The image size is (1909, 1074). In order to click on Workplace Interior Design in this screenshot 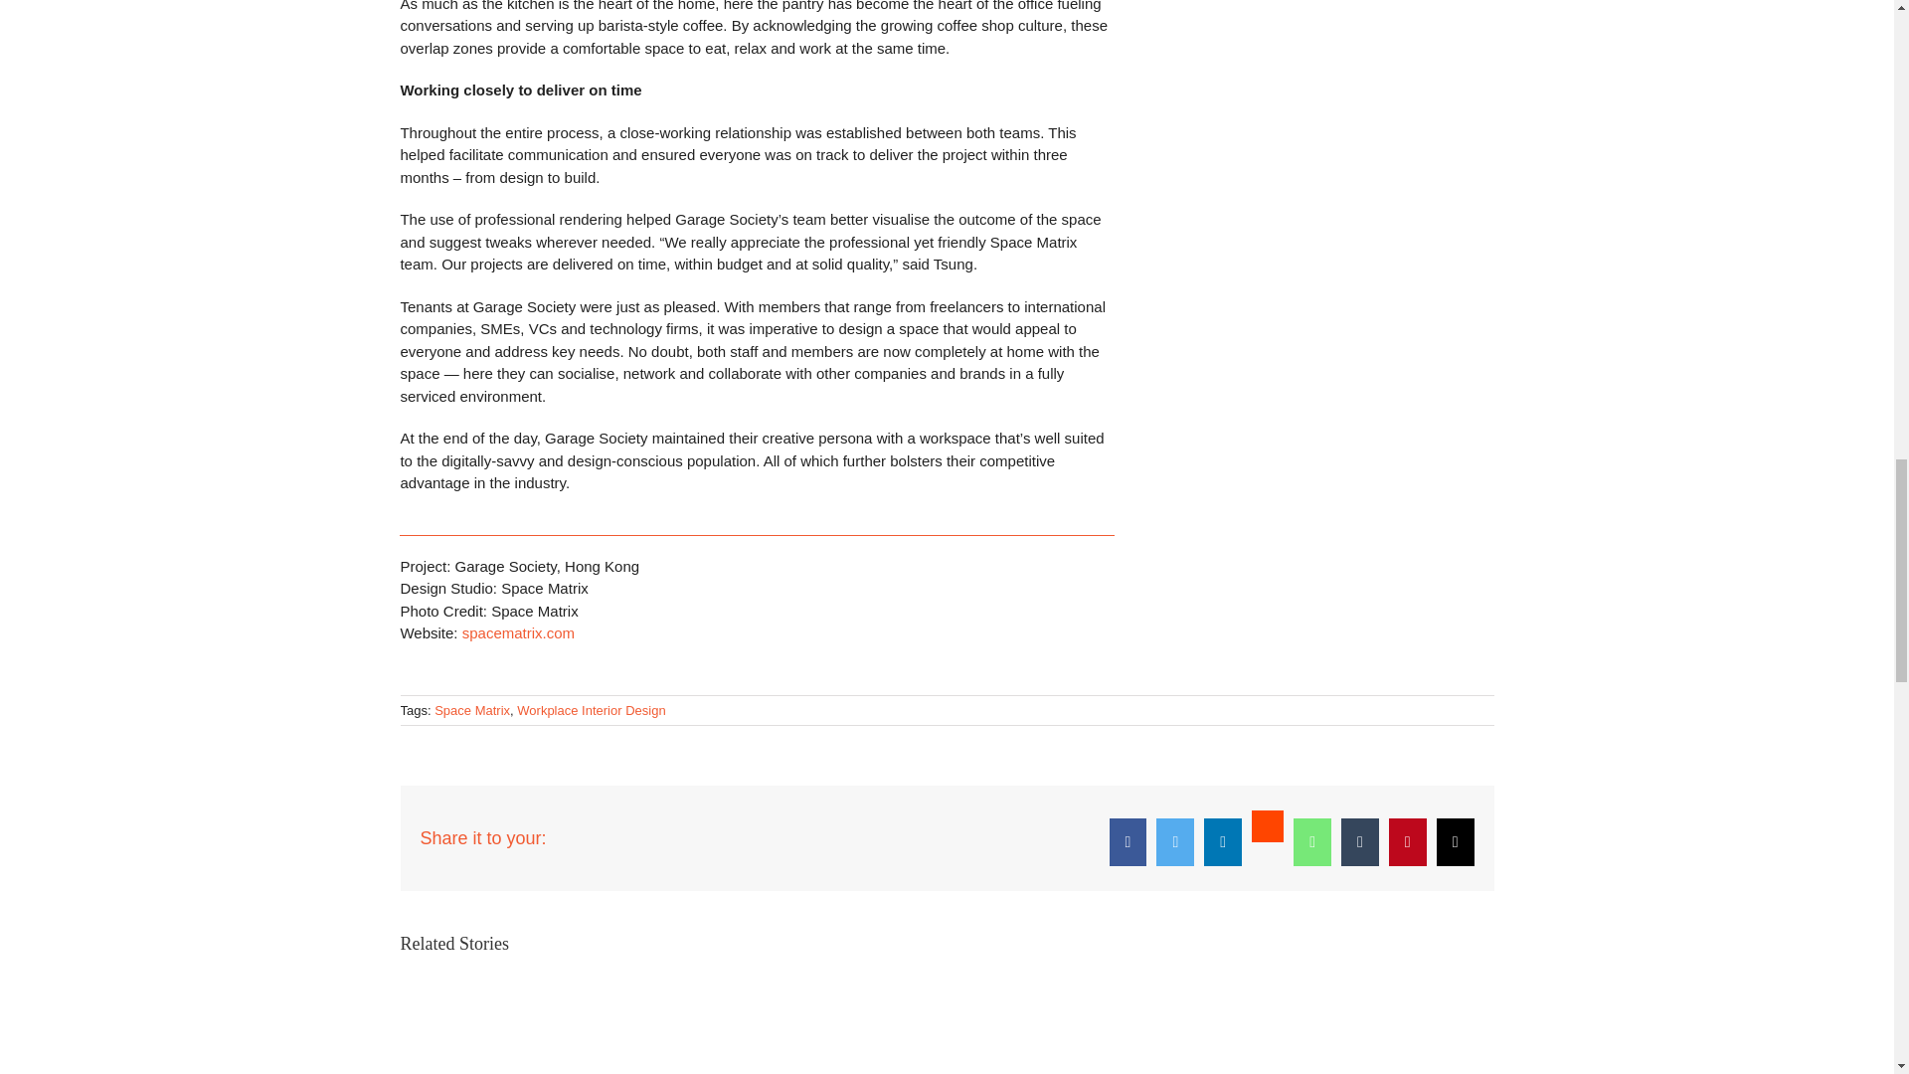, I will do `click(591, 710)`.